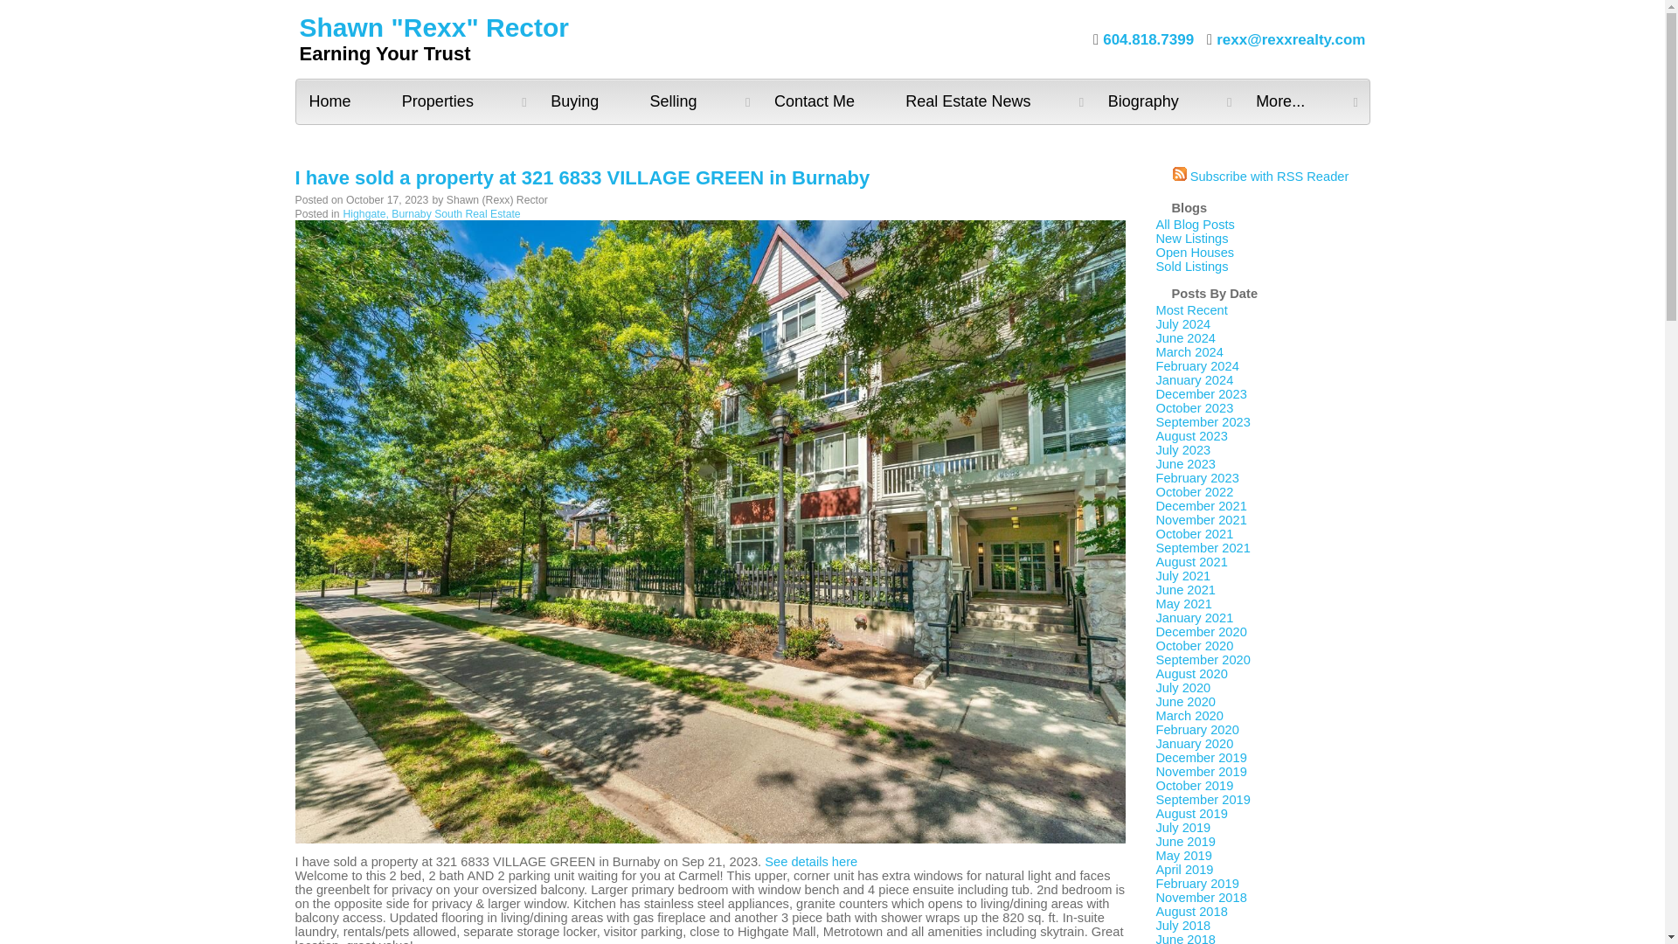 The height and width of the screenshot is (944, 1678). What do you see at coordinates (1190, 309) in the screenshot?
I see `Most Recent` at bounding box center [1190, 309].